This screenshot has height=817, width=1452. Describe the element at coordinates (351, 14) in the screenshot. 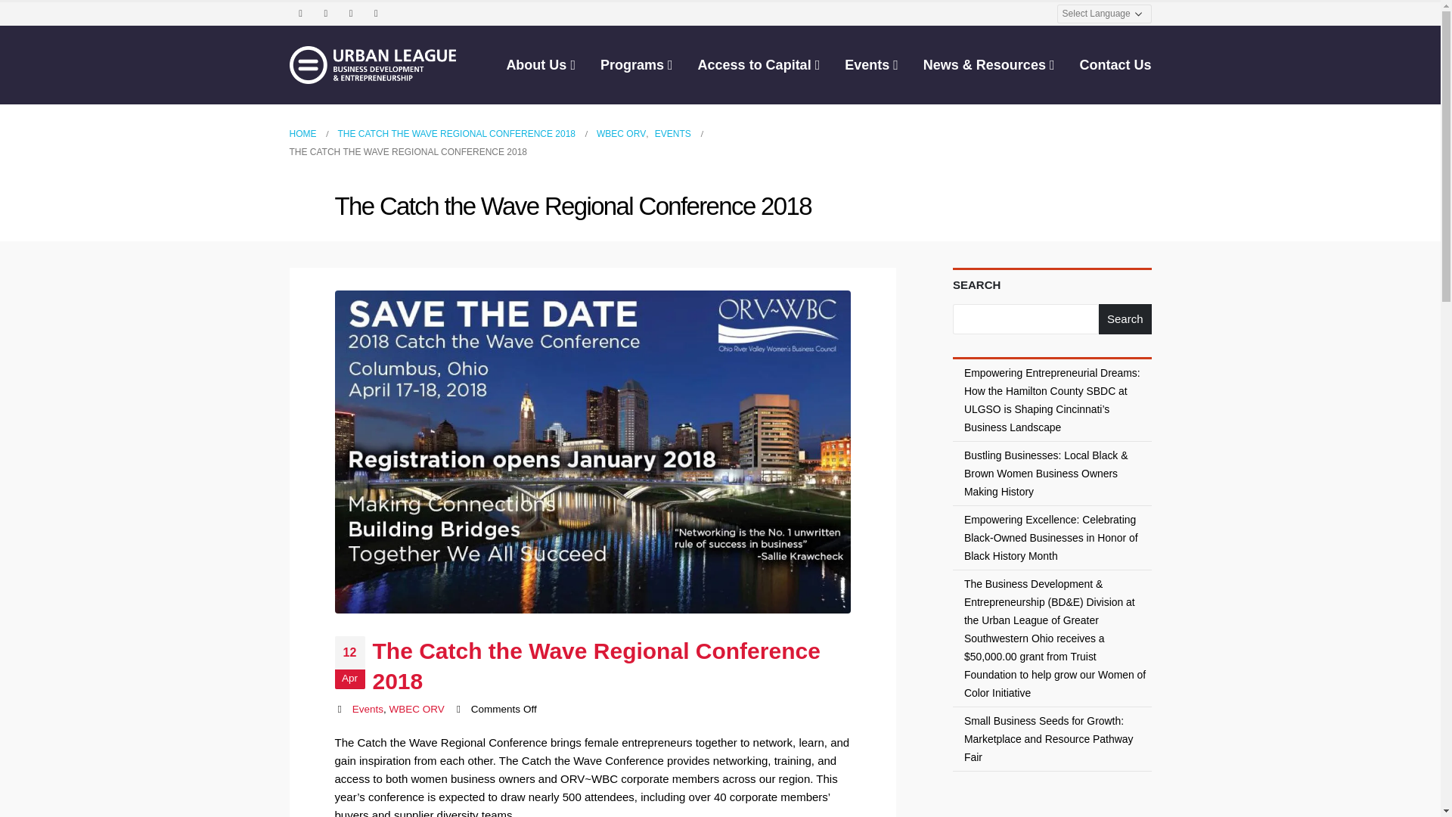

I see `Instagram` at that location.